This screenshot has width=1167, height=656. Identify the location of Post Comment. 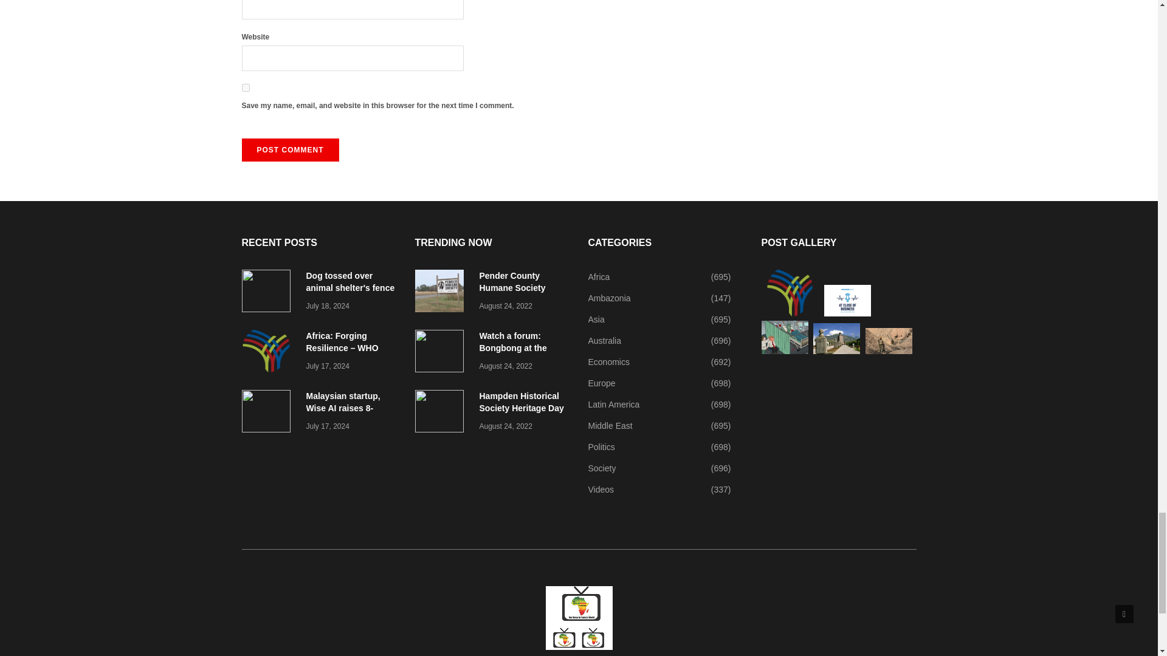
(291, 149).